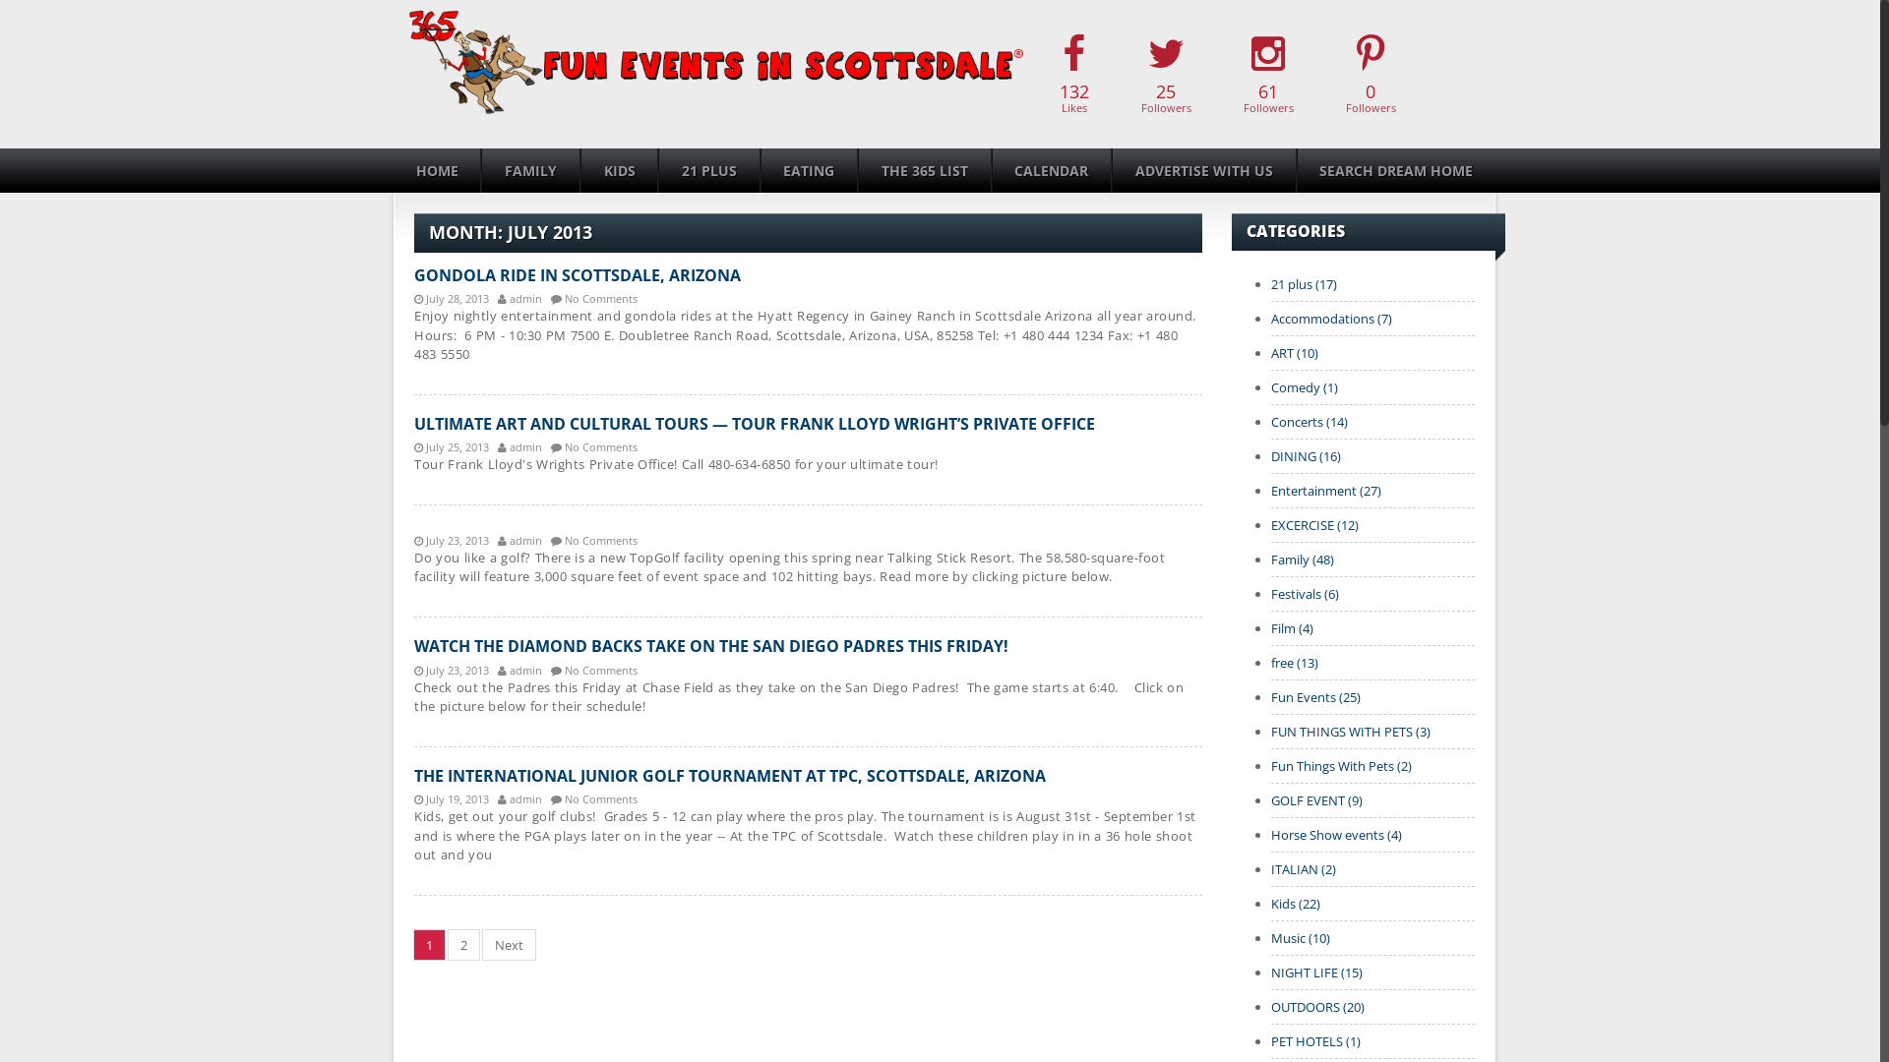  Describe the element at coordinates (1303, 560) in the screenshot. I see `Family (48)` at that location.